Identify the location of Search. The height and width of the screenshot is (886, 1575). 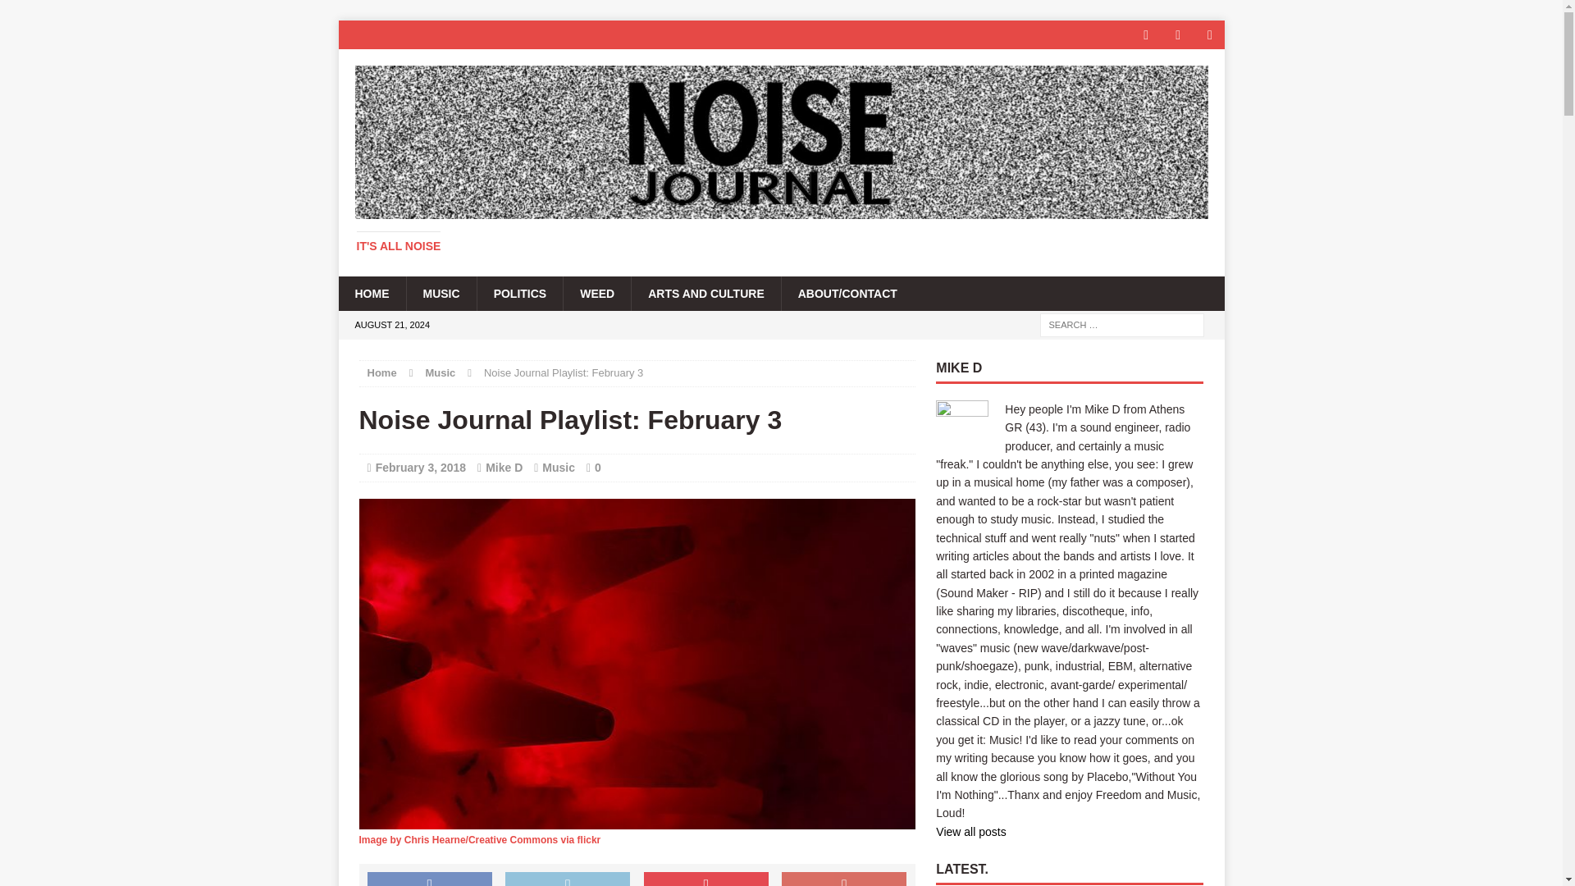
(41, 13).